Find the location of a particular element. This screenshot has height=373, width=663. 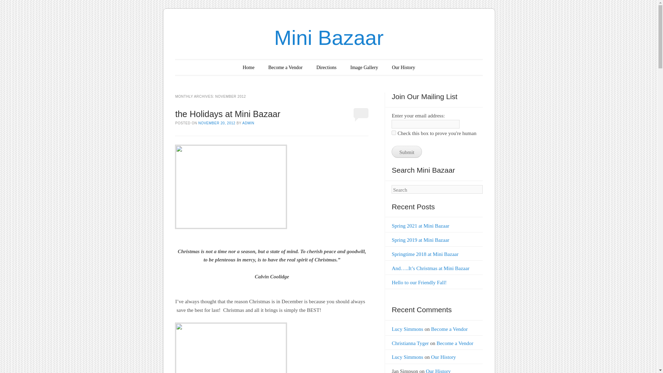

Spring 2019 at Mini Bazaar is located at coordinates (421, 240).